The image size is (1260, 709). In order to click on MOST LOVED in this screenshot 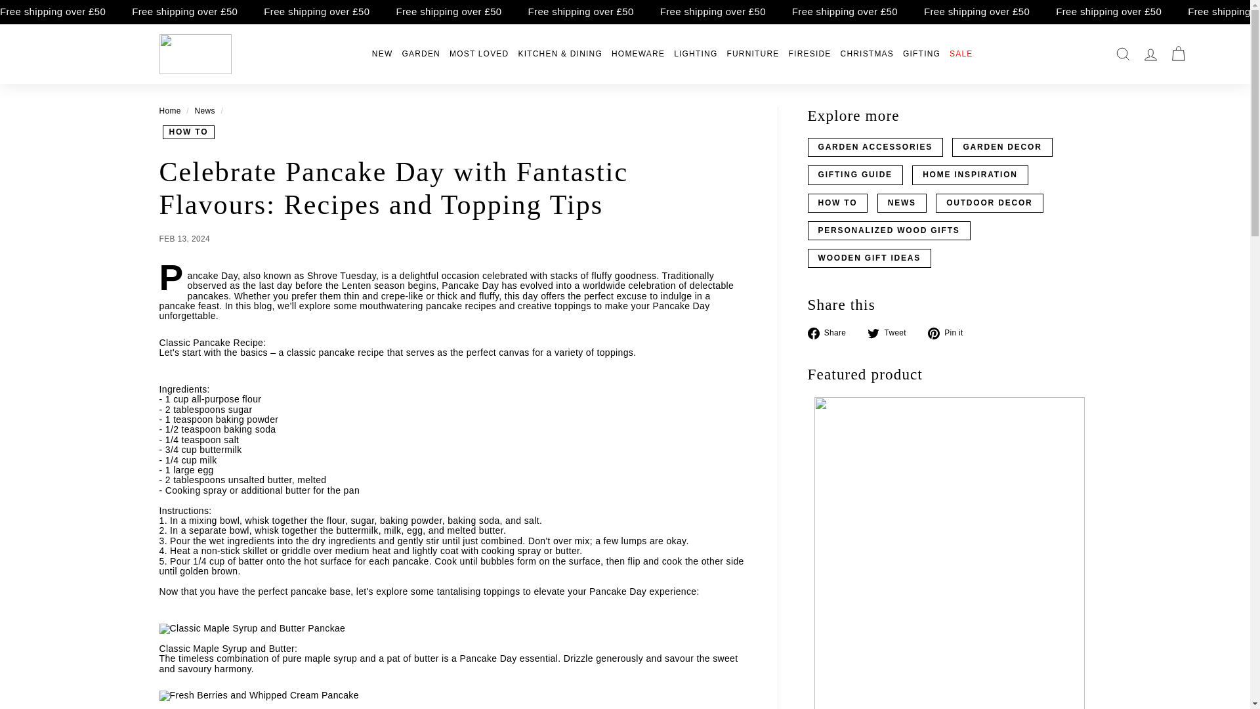, I will do `click(478, 54)`.